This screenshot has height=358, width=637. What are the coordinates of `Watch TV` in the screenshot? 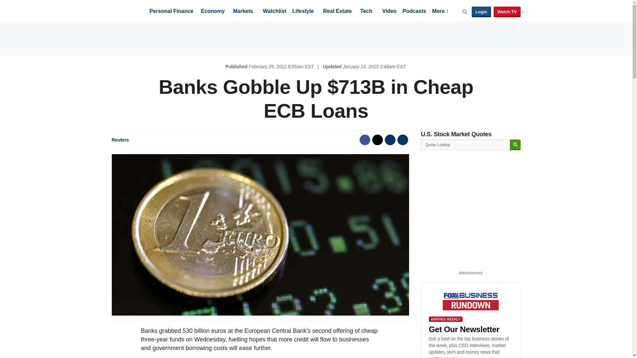 It's located at (507, 12).